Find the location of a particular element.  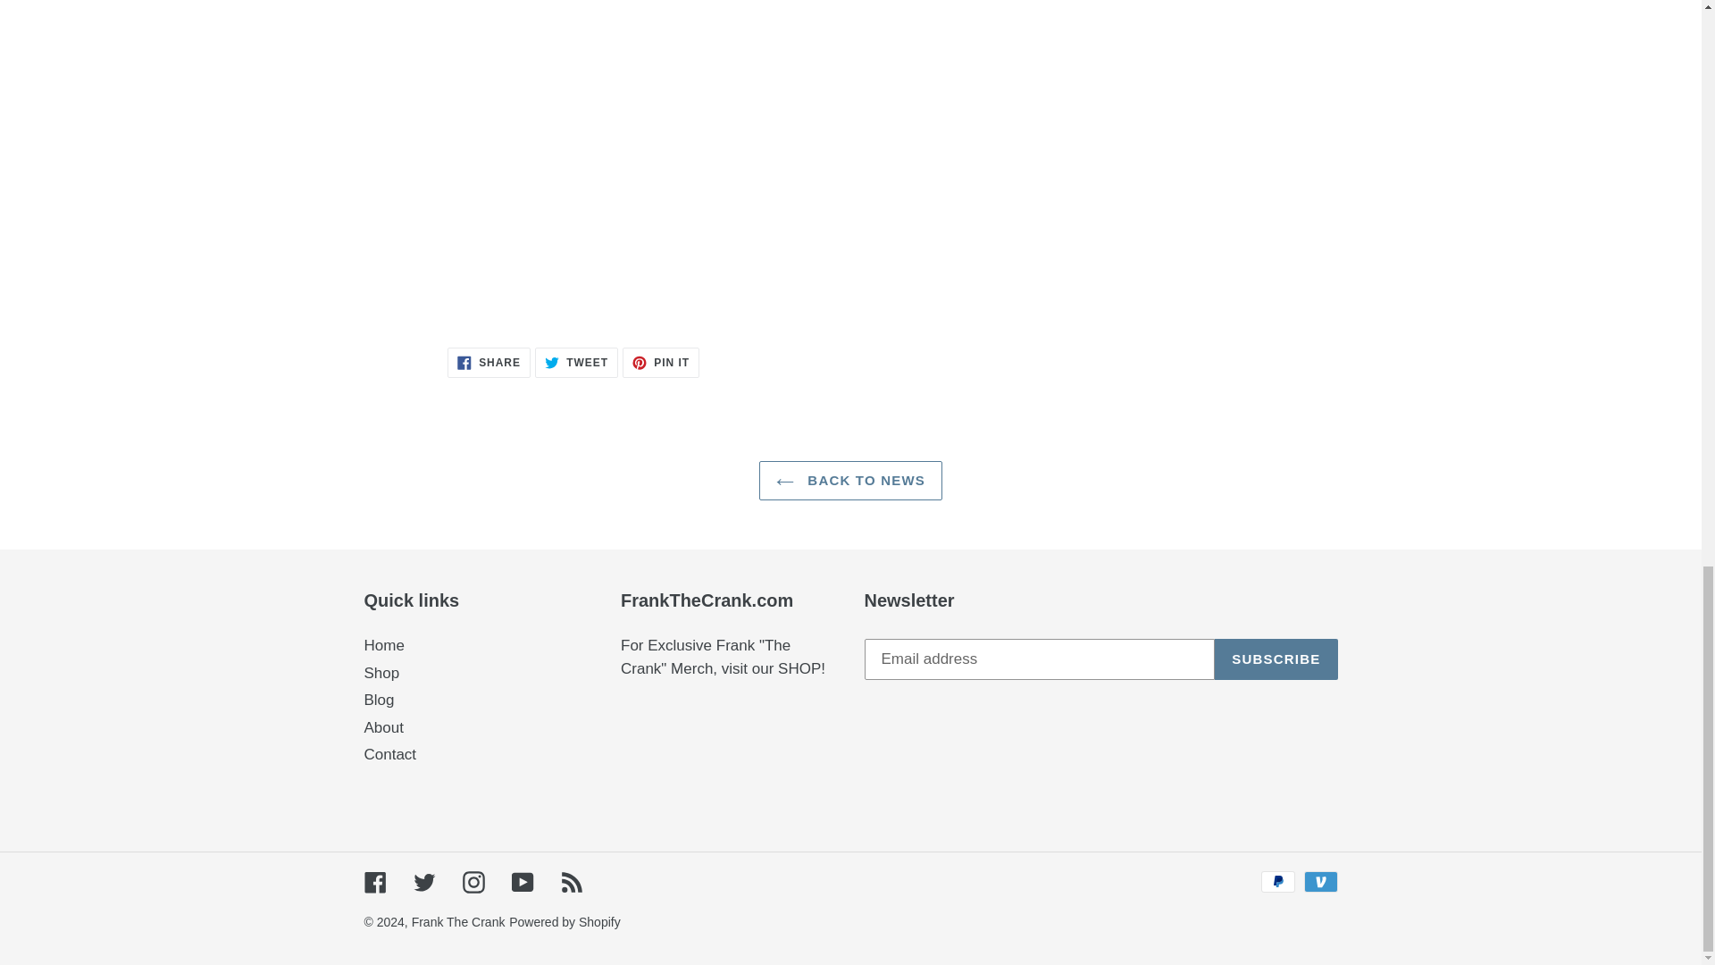

Blog is located at coordinates (661, 363).